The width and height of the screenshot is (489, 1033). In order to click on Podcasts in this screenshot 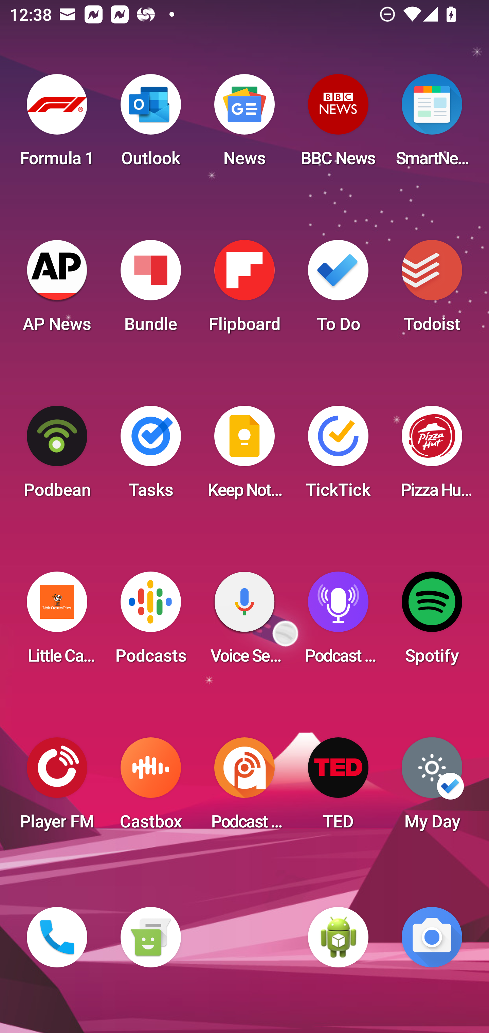, I will do `click(150, 622)`.